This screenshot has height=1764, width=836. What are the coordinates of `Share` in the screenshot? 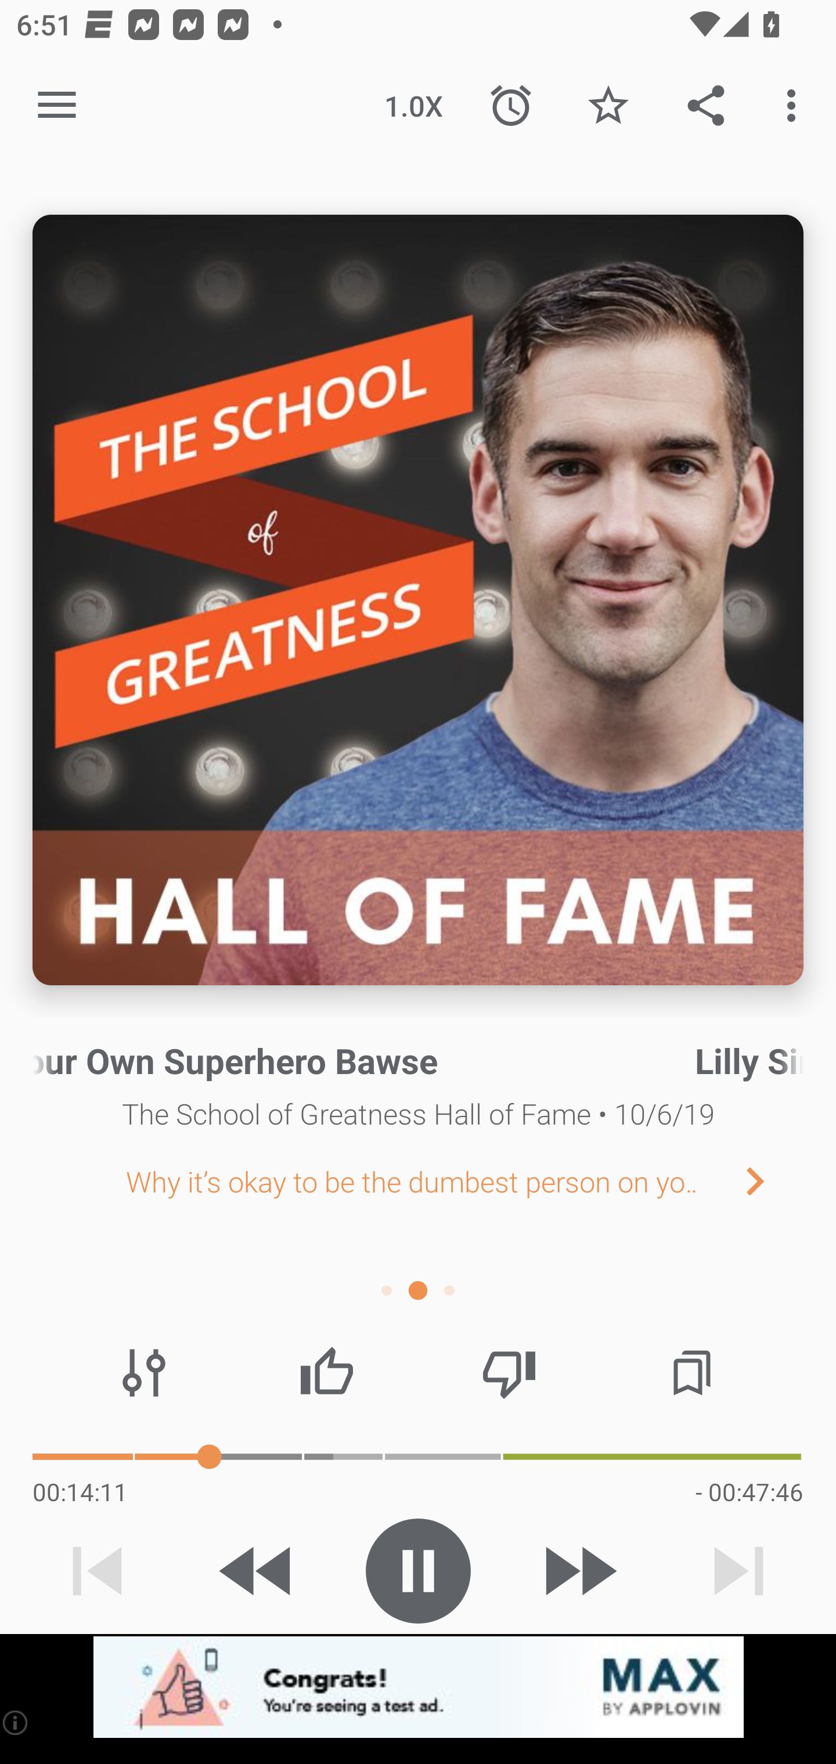 It's located at (706, 106).